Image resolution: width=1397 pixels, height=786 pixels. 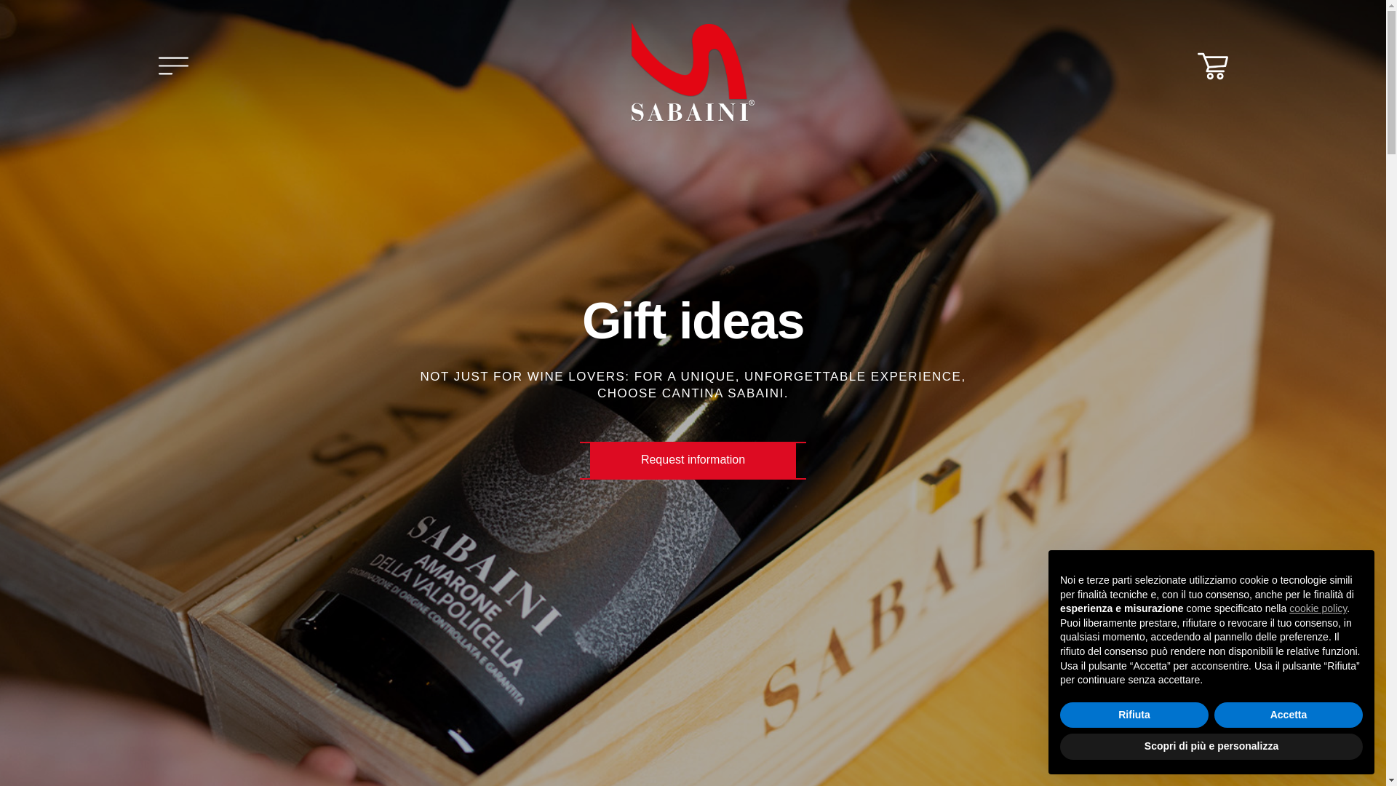 What do you see at coordinates (1134, 715) in the screenshot?
I see `Rifiuta` at bounding box center [1134, 715].